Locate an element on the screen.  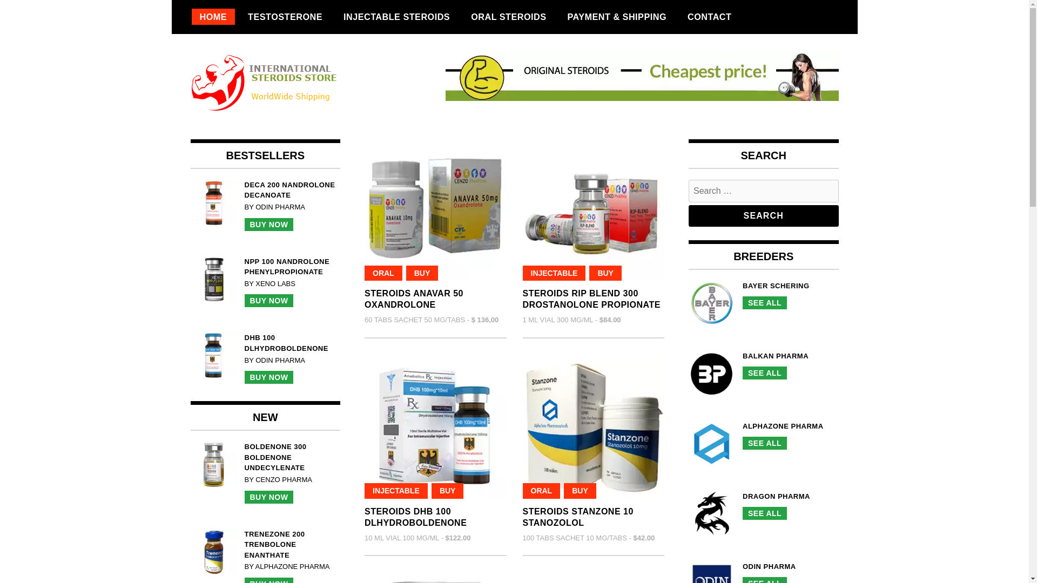
CONTACT is located at coordinates (709, 17).